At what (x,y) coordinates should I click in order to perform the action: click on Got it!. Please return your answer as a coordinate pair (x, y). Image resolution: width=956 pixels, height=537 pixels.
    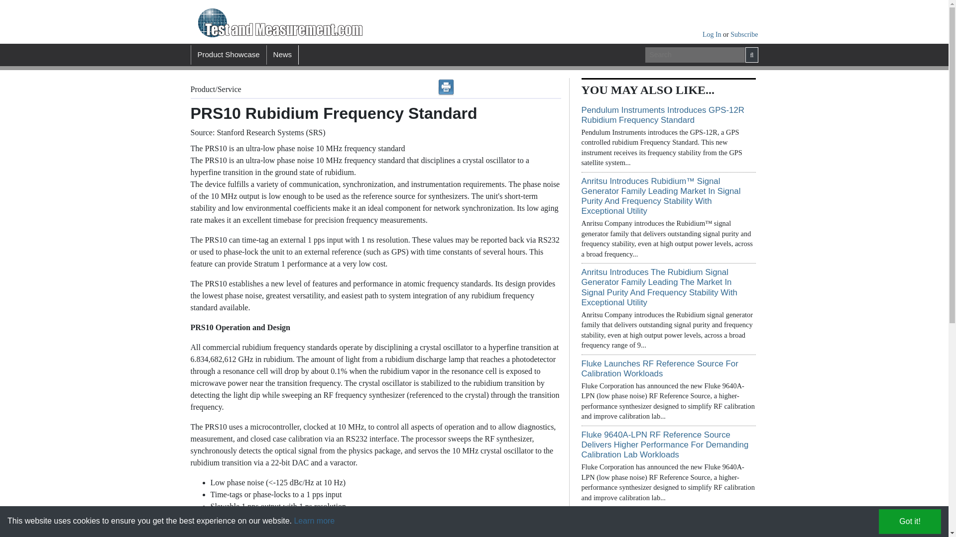
    Looking at the image, I should click on (909, 521).